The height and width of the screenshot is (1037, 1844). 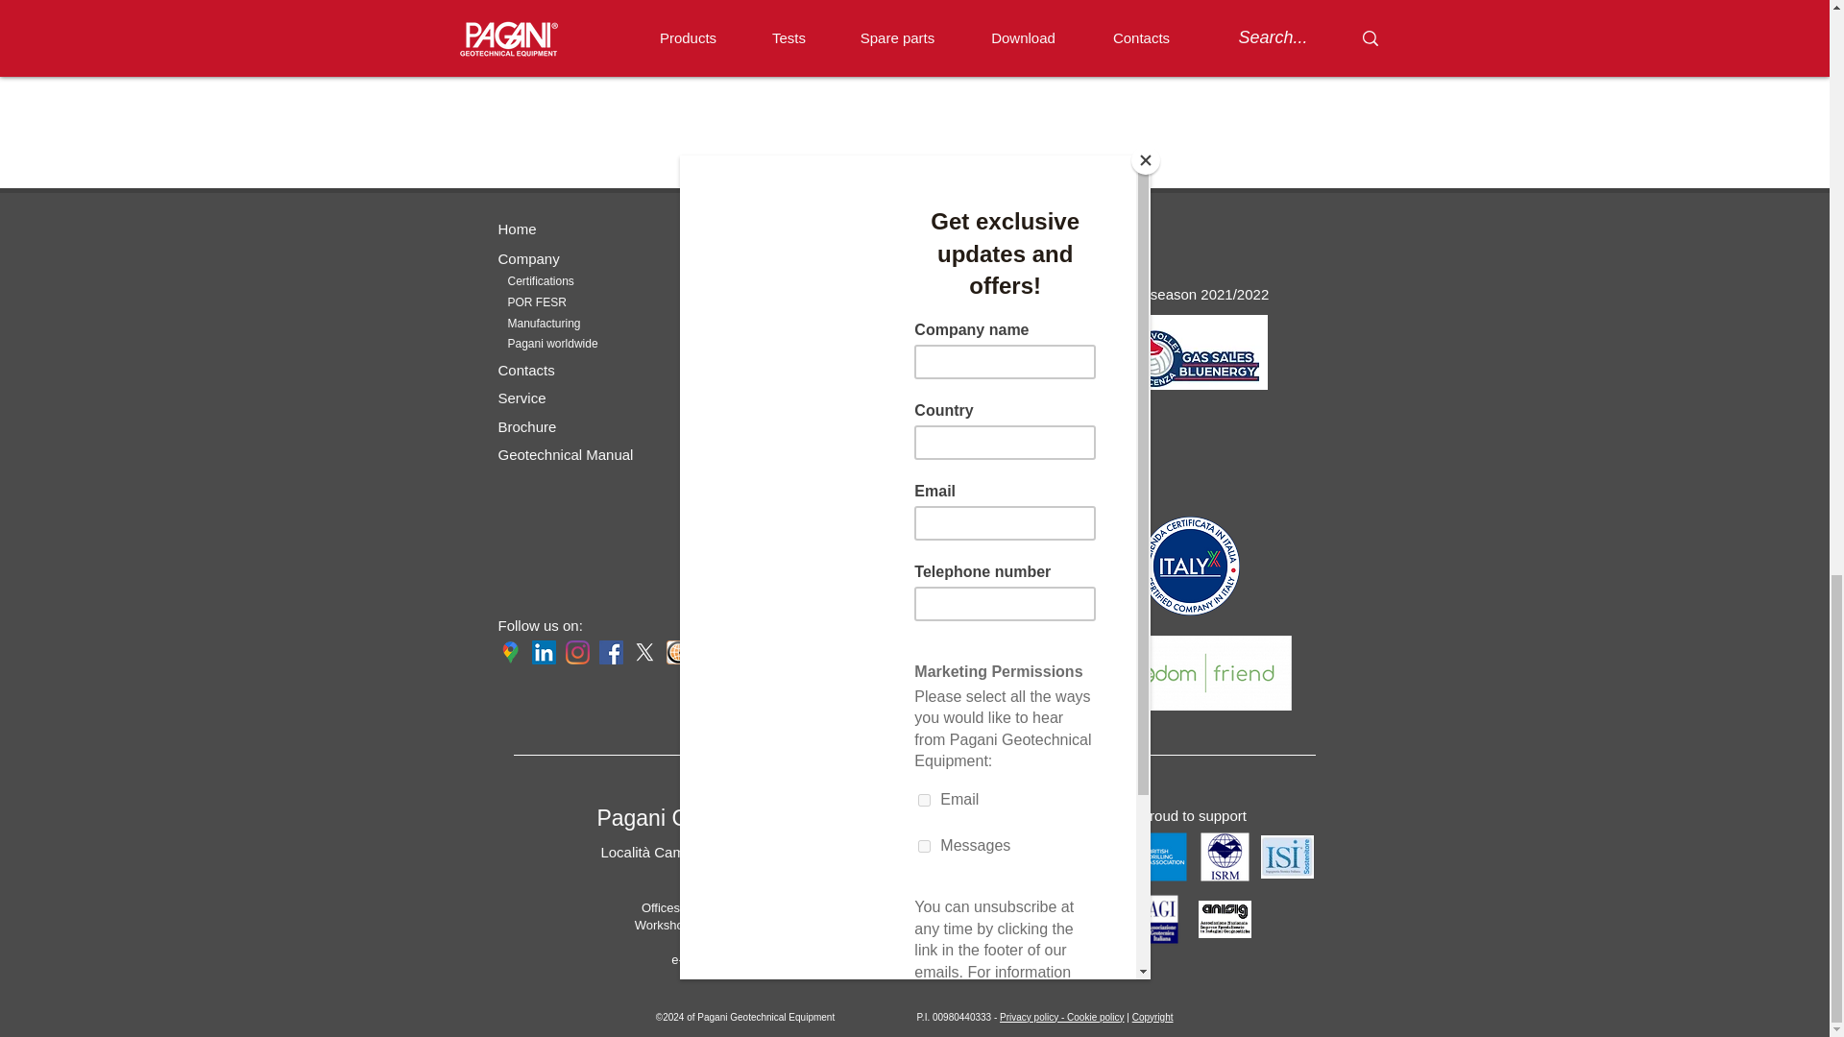 What do you see at coordinates (755, 229) in the screenshot?
I see `Spare parts` at bounding box center [755, 229].